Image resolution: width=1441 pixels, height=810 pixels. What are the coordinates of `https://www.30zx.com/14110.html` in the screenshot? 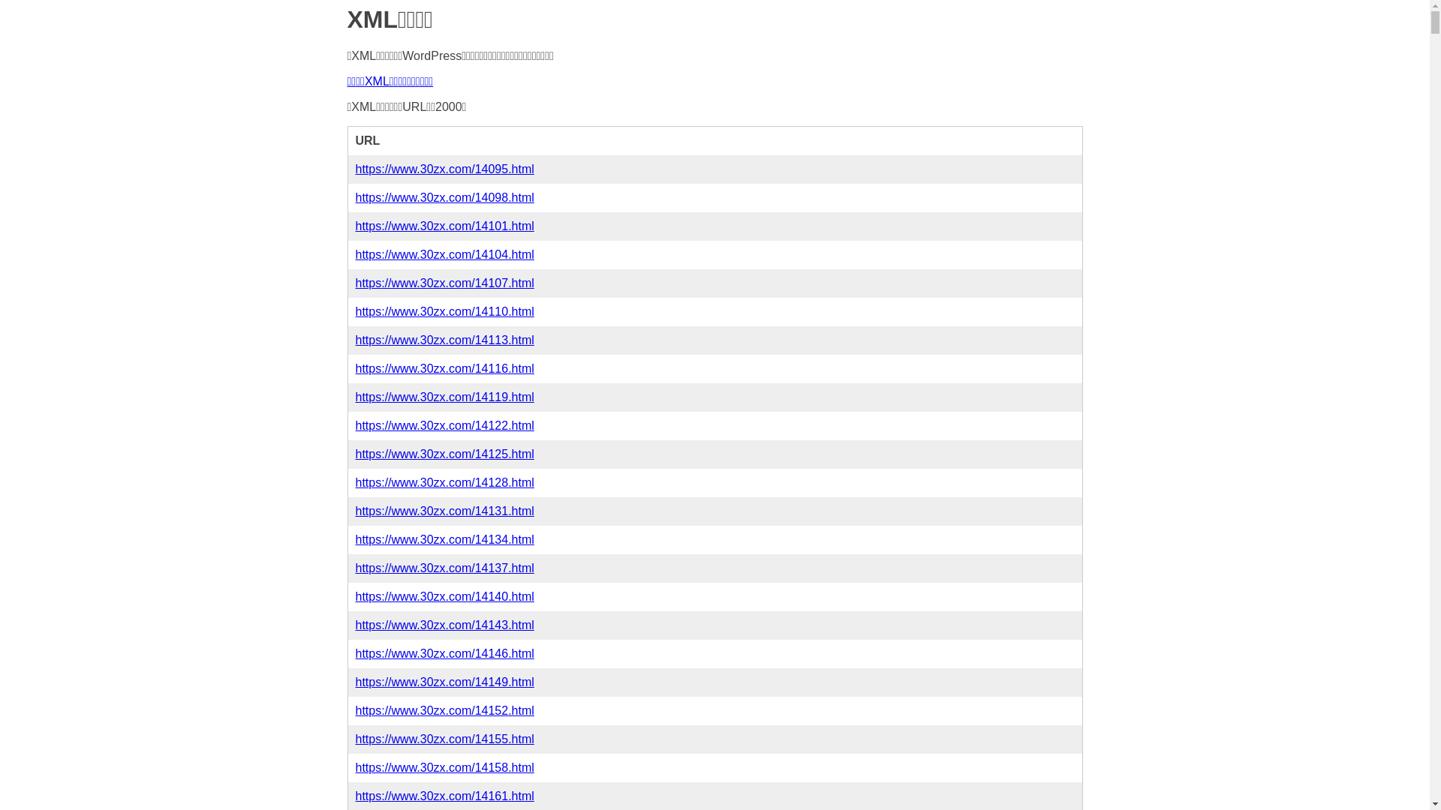 It's located at (445, 312).